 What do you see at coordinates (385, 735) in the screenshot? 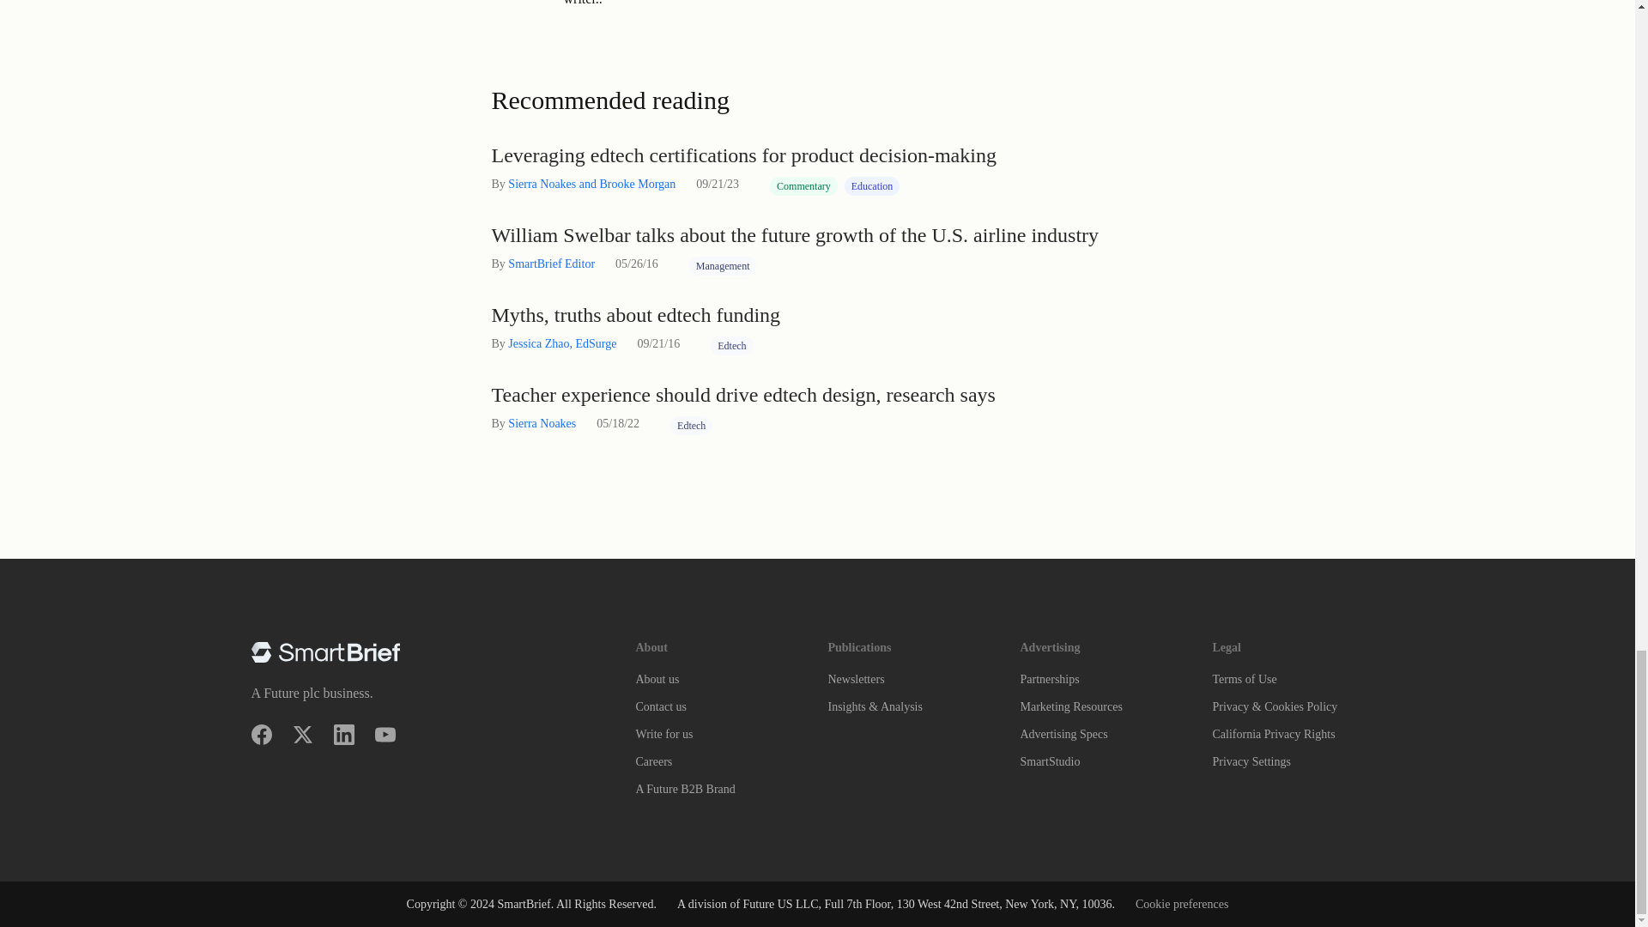
I see `YouTube` at bounding box center [385, 735].